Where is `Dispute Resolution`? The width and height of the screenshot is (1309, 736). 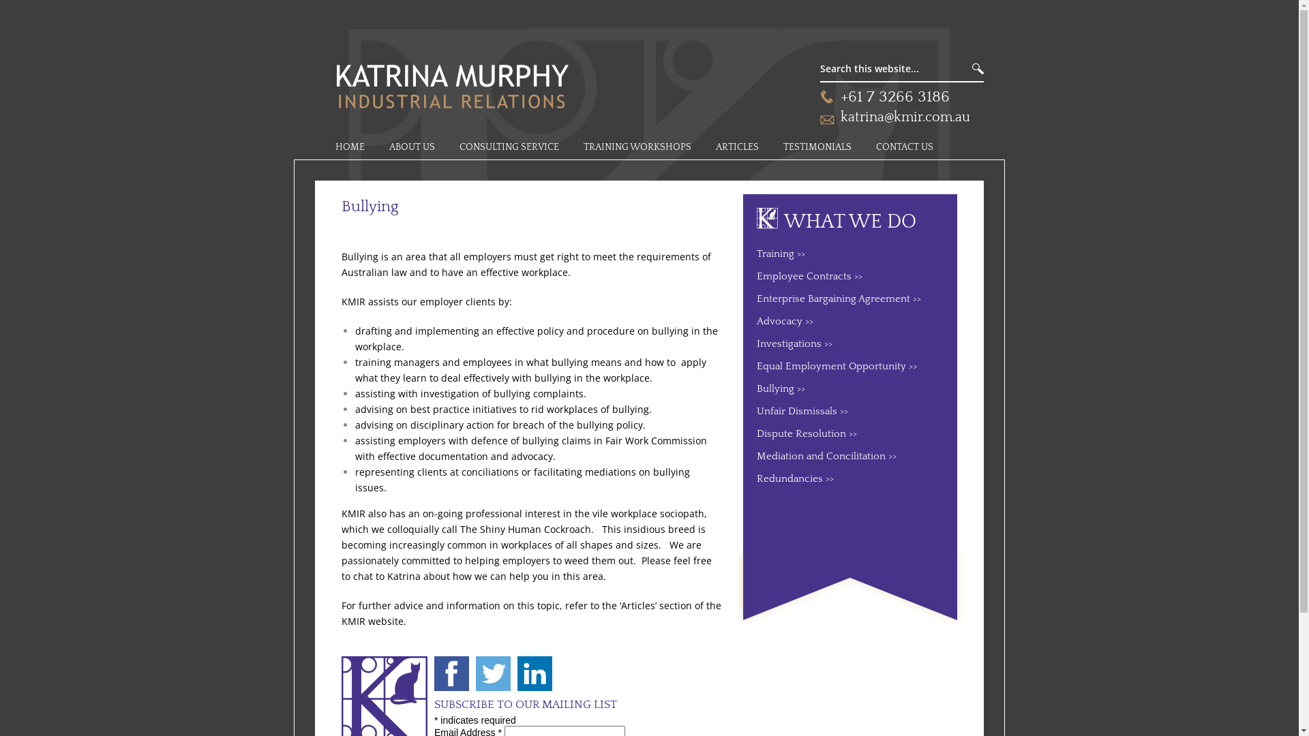
Dispute Resolution is located at coordinates (807, 433).